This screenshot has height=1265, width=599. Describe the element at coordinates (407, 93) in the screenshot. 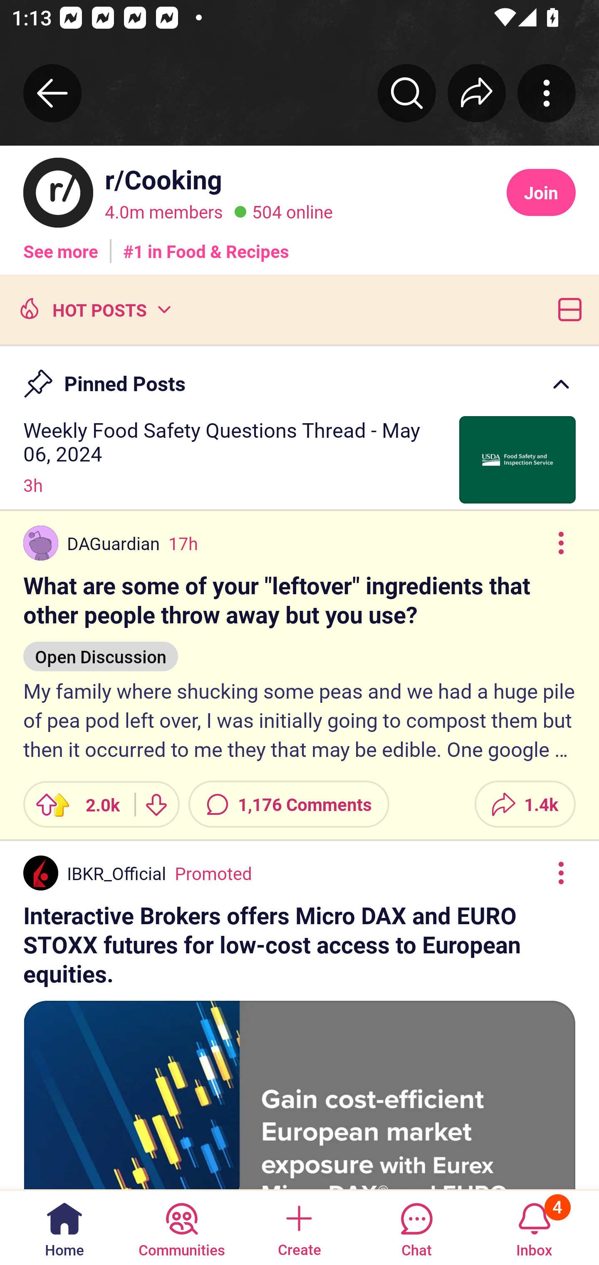

I see `Search r/﻿Cooking` at that location.